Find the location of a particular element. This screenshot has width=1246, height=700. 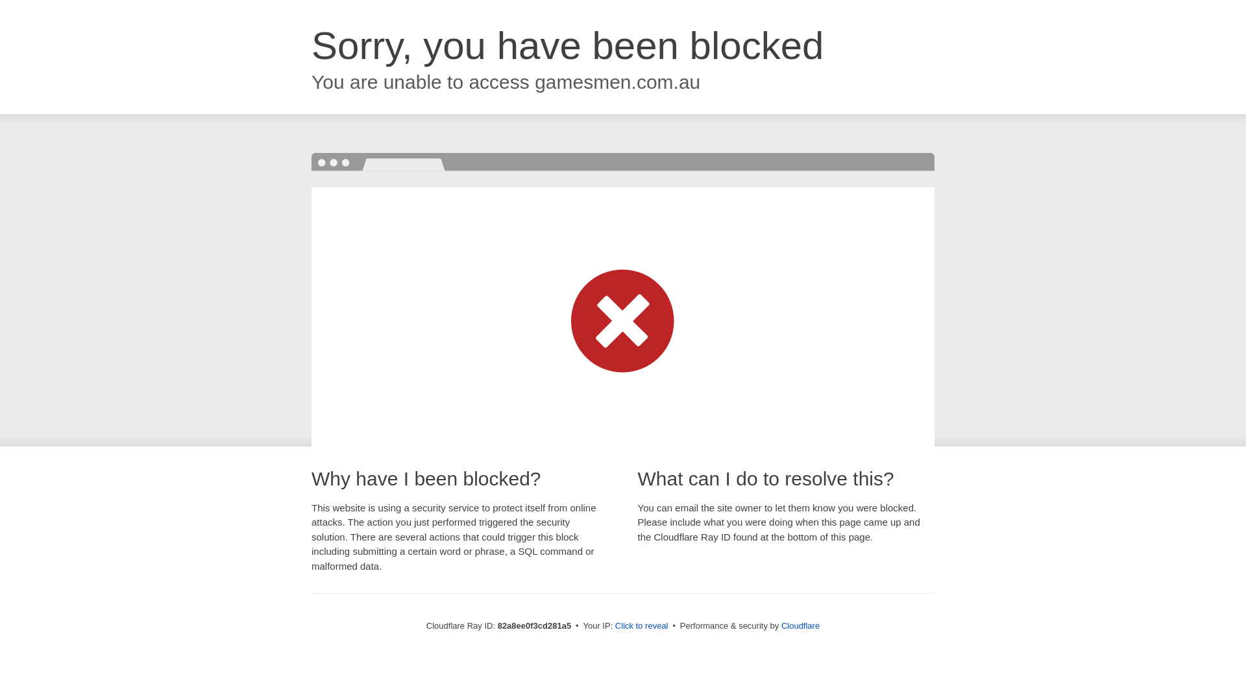

Cloudflare is located at coordinates (801, 626).